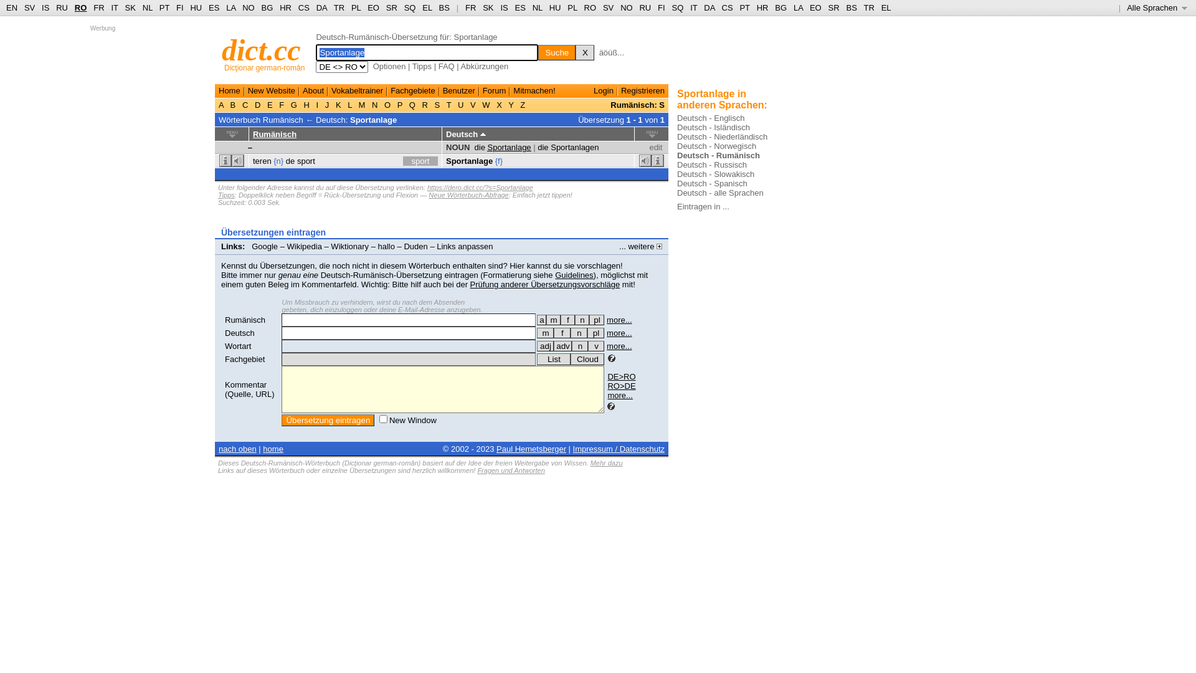 The height and width of the screenshot is (673, 1196). Describe the element at coordinates (437, 105) in the screenshot. I see `S` at that location.